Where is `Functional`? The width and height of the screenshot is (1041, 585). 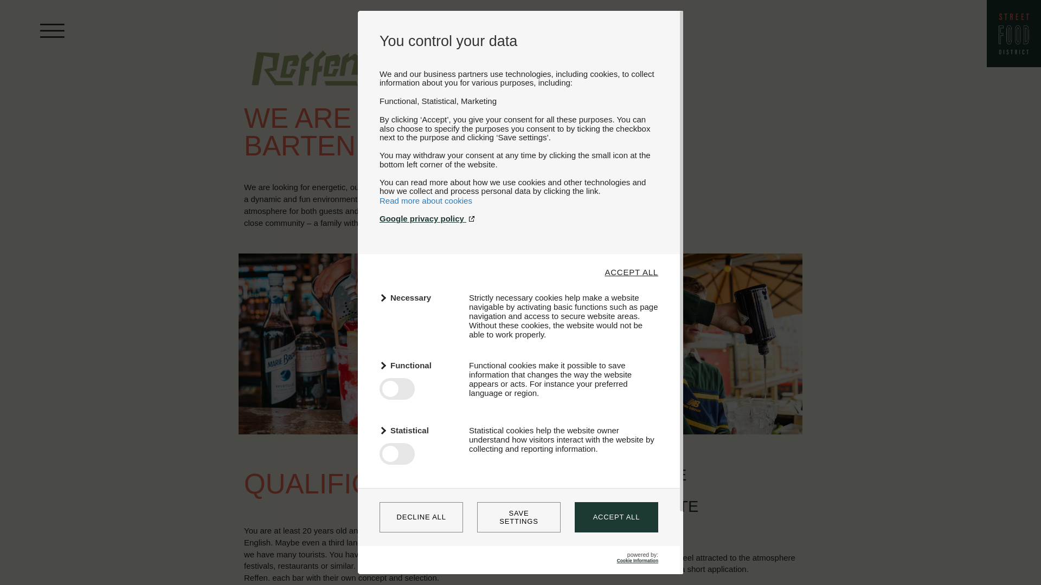
Functional is located at coordinates (417, 365).